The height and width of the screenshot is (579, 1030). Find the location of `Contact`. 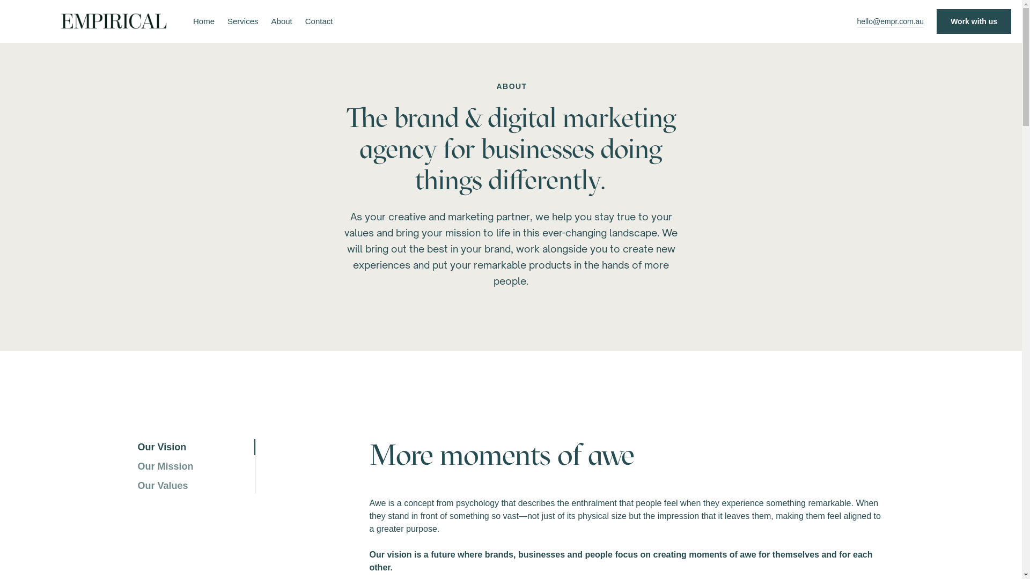

Contact is located at coordinates (319, 21).